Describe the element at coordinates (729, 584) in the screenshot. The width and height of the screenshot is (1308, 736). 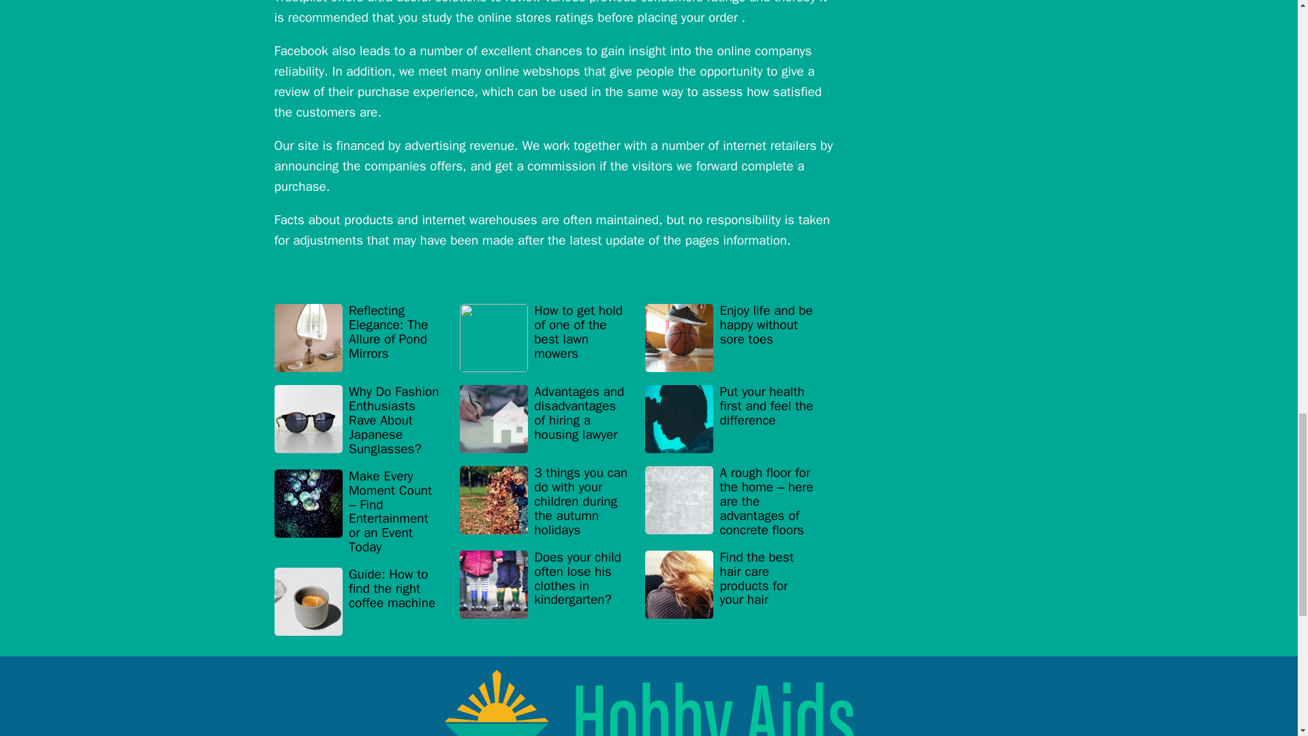
I see `Find the best hair care products for your hair` at that location.